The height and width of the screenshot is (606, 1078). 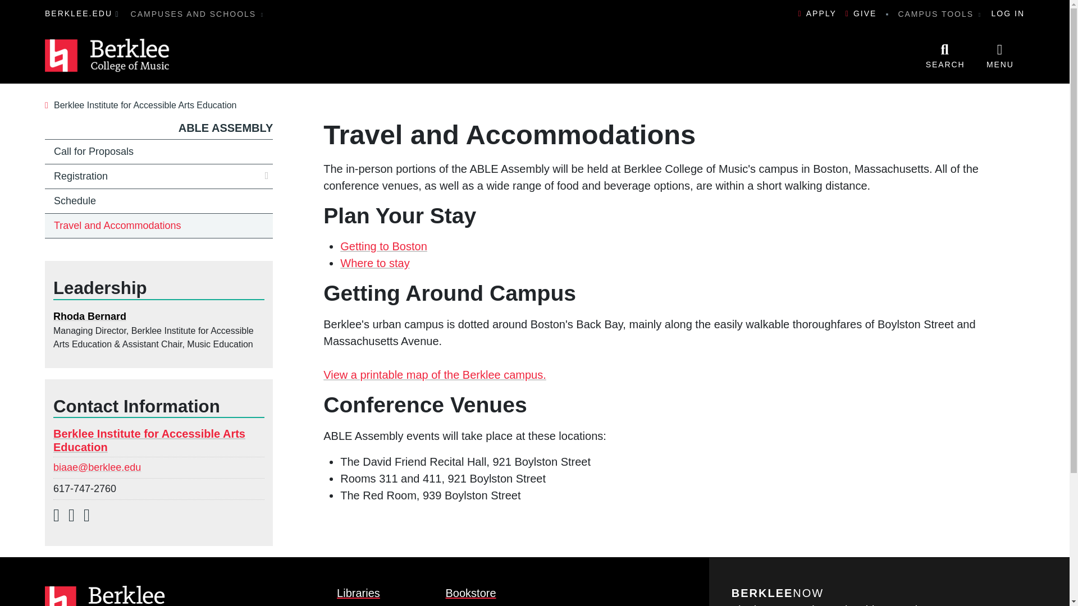 What do you see at coordinates (108, 56) in the screenshot?
I see `Home` at bounding box center [108, 56].